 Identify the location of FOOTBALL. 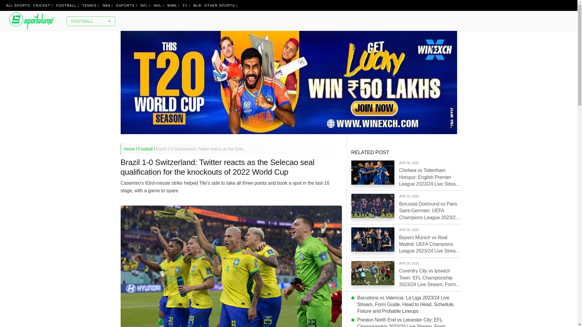
(68, 5).